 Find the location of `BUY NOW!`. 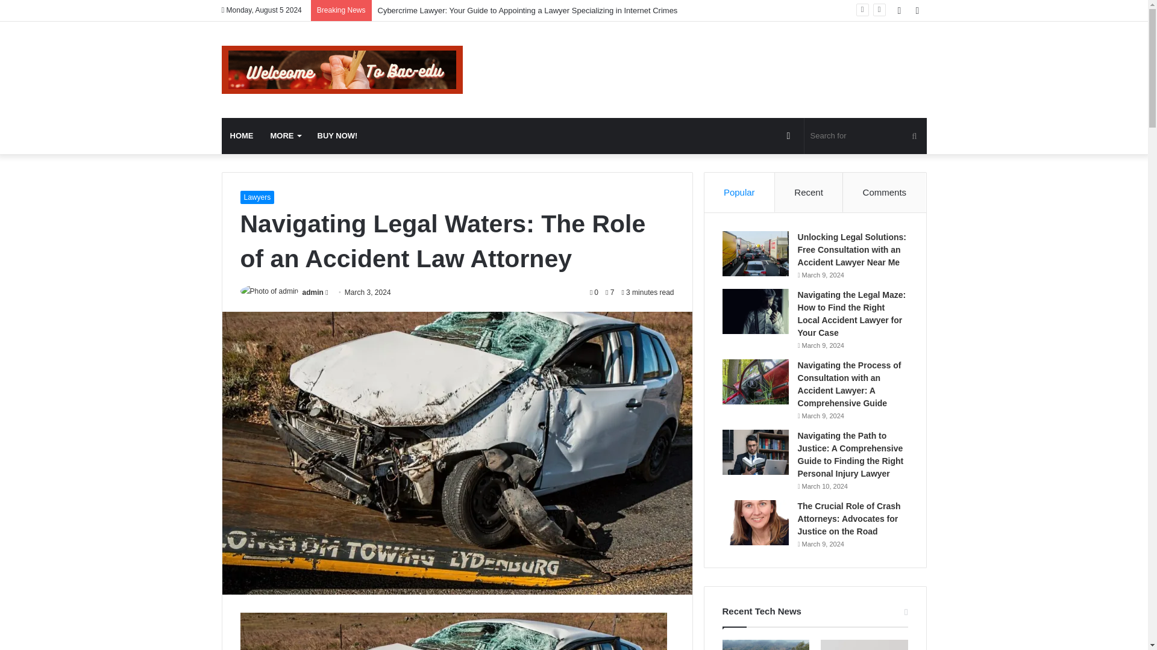

BUY NOW! is located at coordinates (337, 135).